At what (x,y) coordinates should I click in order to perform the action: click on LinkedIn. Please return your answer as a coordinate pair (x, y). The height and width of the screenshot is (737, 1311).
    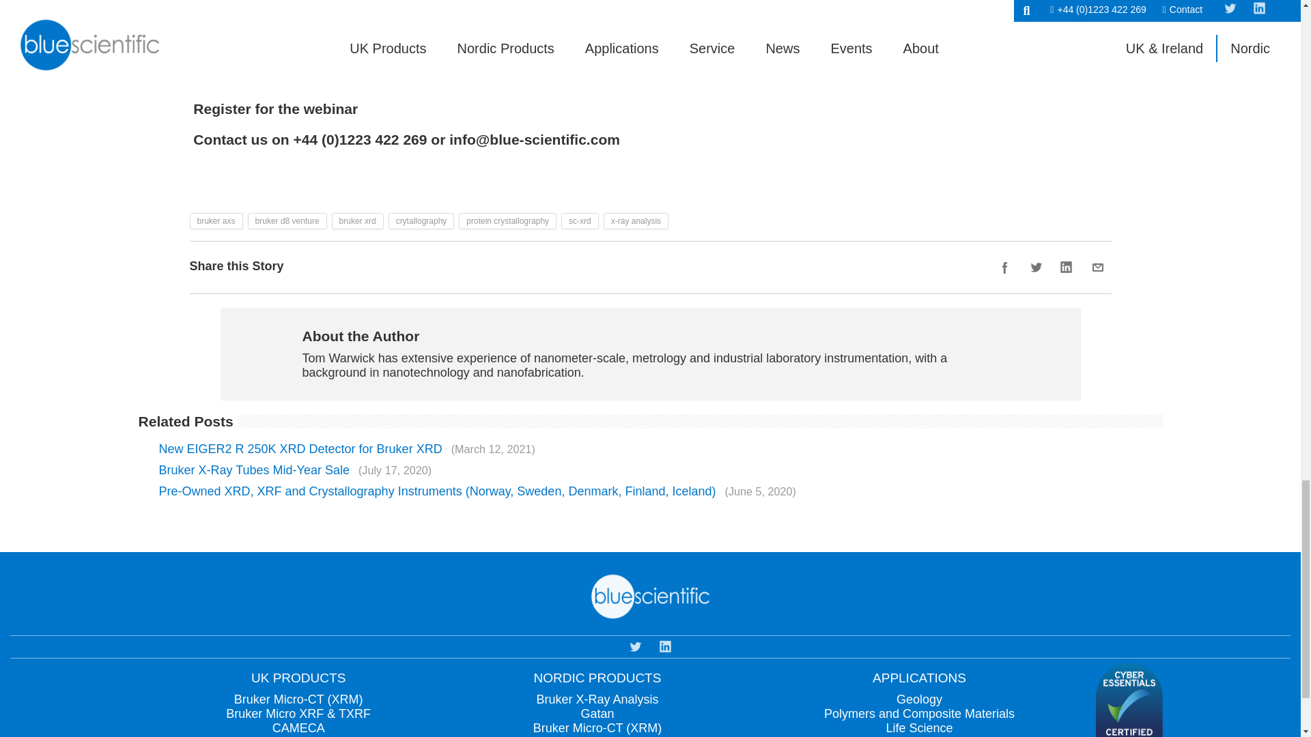
    Looking at the image, I should click on (1067, 267).